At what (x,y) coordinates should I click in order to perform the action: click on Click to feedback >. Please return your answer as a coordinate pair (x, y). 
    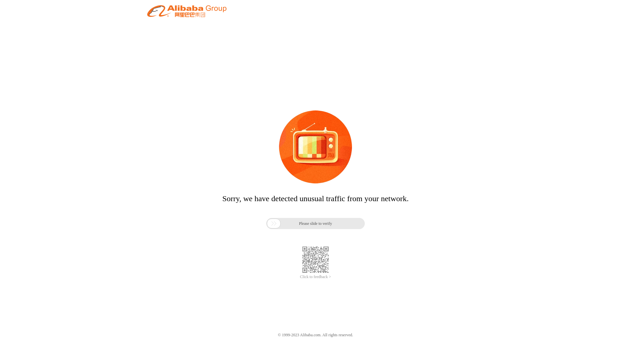
    Looking at the image, I should click on (315, 277).